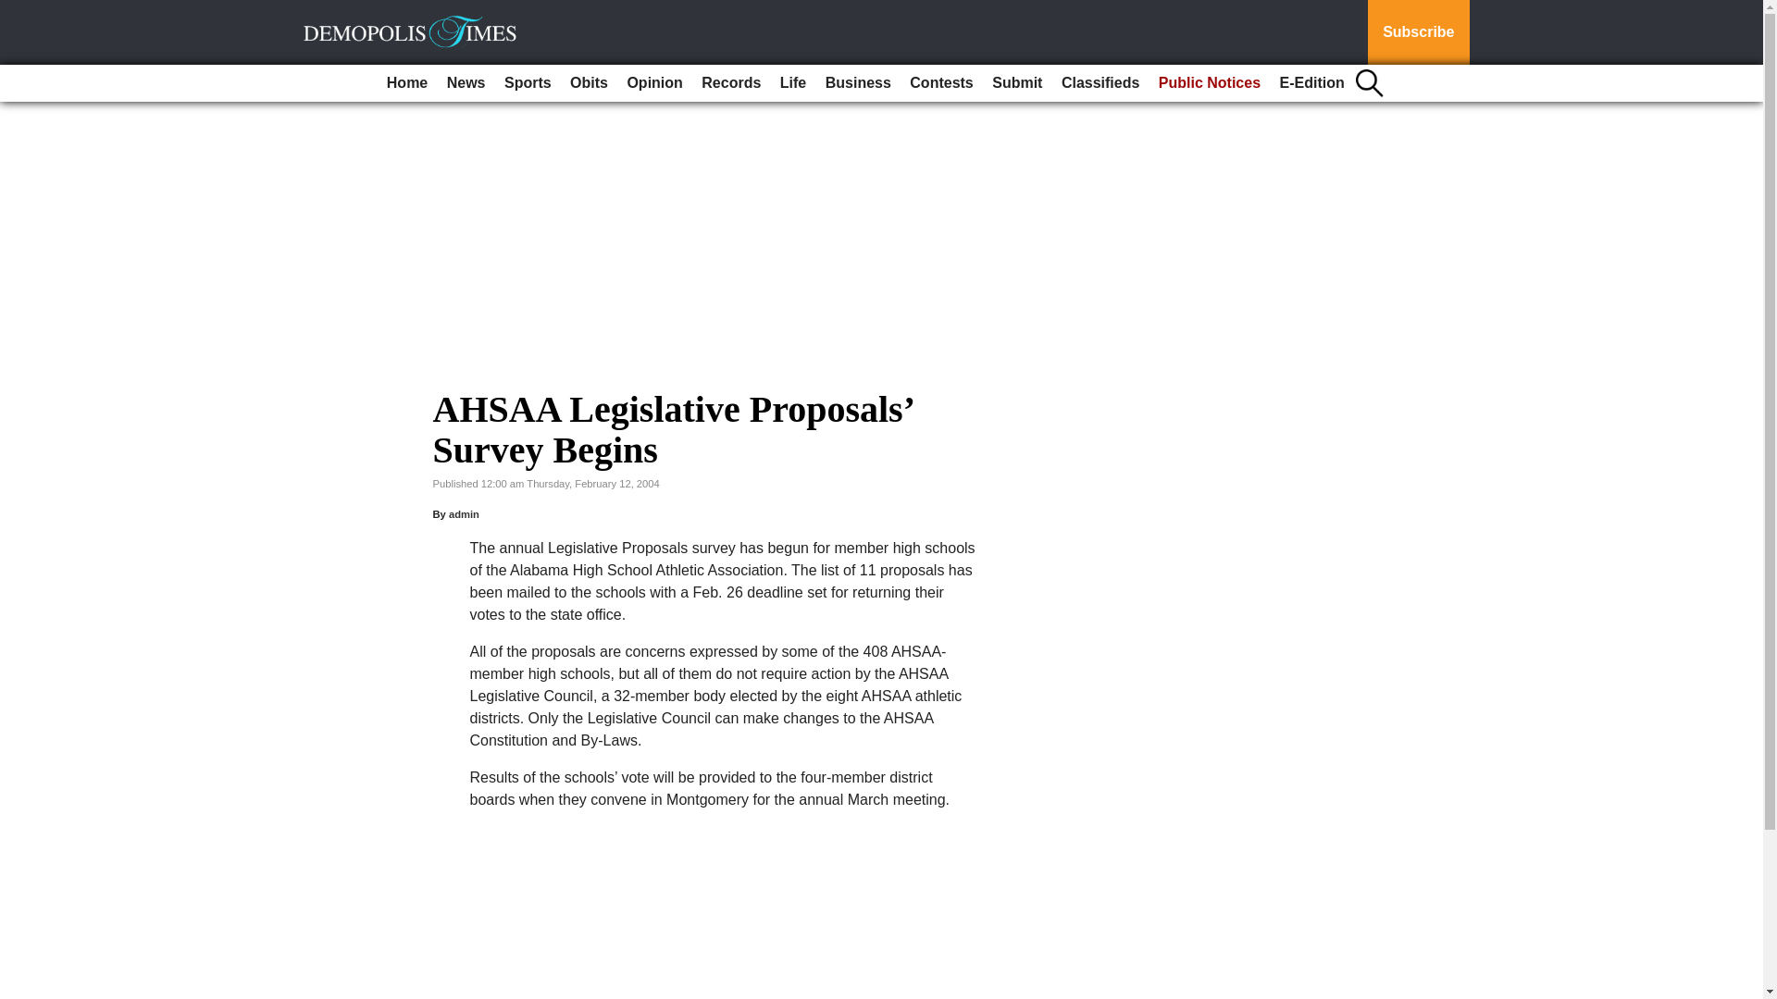 The height and width of the screenshot is (999, 1777). I want to click on Opinion, so click(653, 83).